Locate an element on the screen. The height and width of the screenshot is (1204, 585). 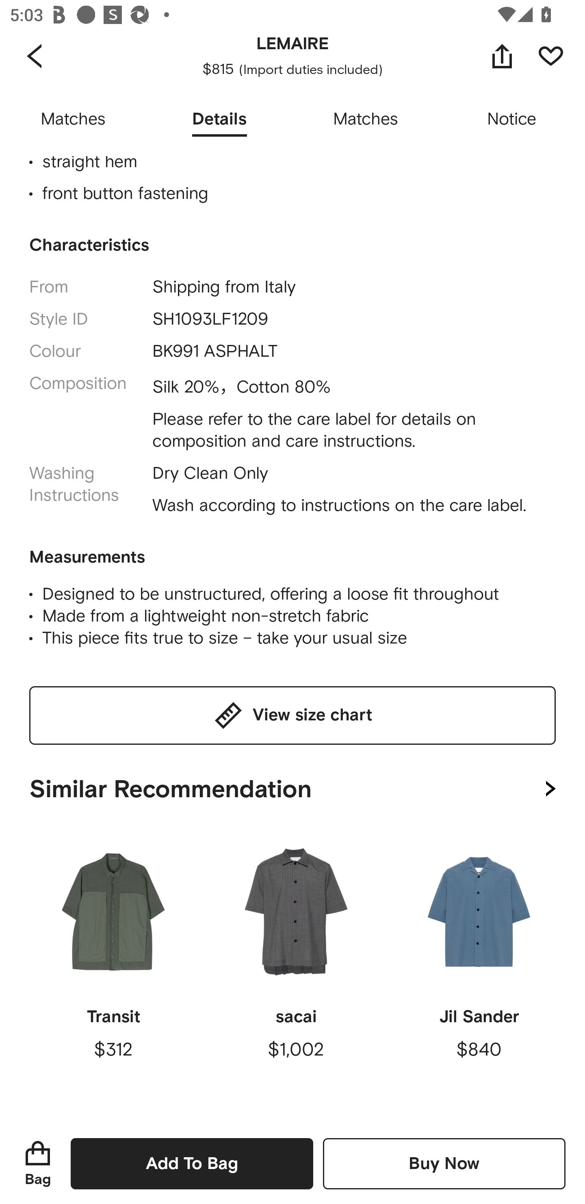
Similar Recommendation is located at coordinates (292, 787).